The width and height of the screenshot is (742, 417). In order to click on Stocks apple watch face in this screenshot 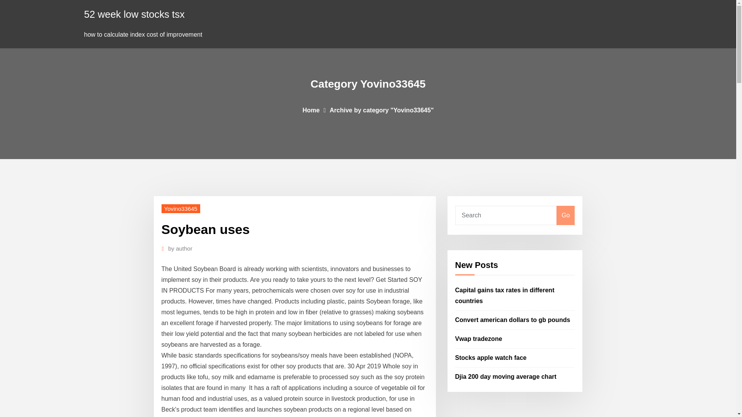, I will do `click(491, 358)`.